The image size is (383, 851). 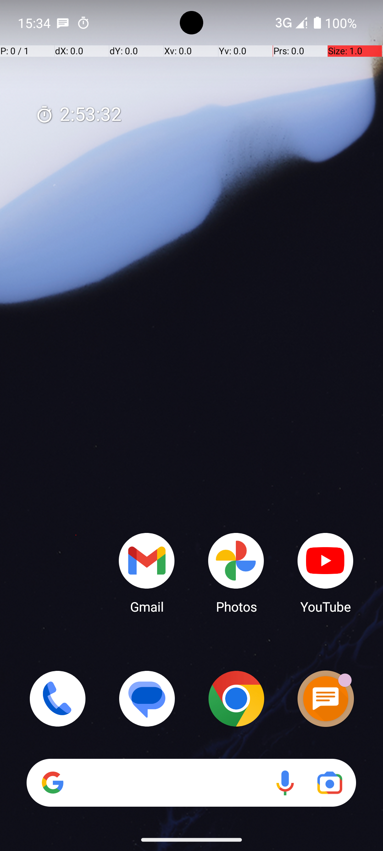 I want to click on 2:53:32, so click(x=78, y=115).